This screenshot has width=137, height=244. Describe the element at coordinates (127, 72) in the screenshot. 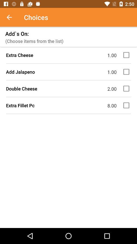

I see `select given option` at that location.